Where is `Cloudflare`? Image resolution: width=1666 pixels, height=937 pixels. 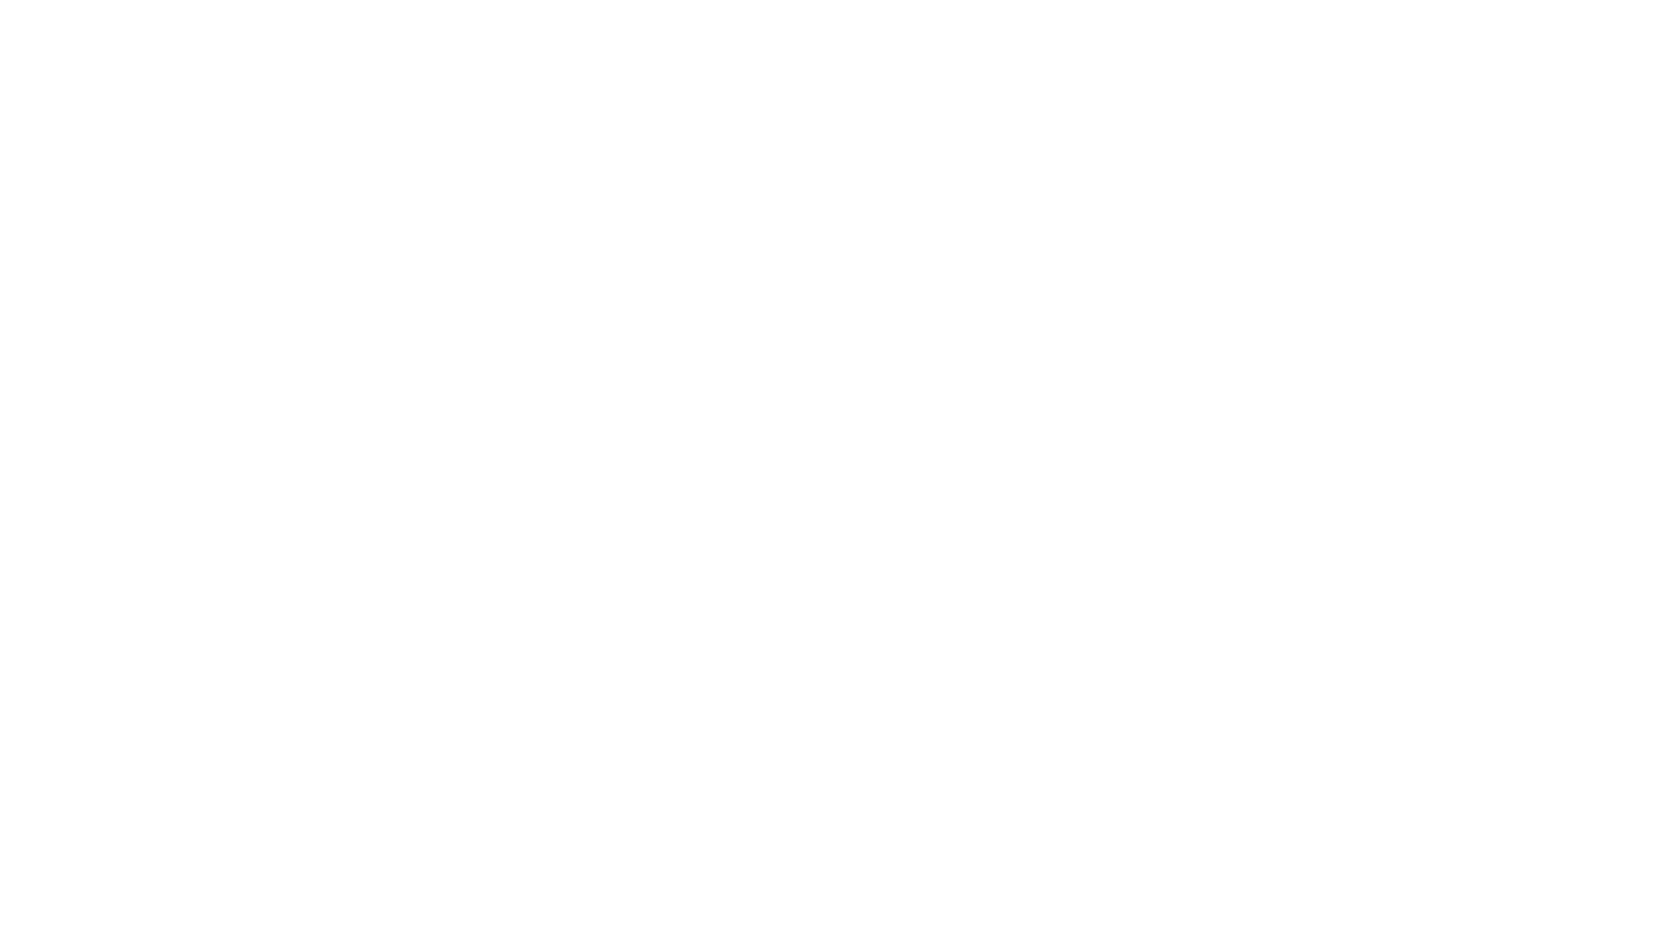
Cloudflare is located at coordinates (915, 915).